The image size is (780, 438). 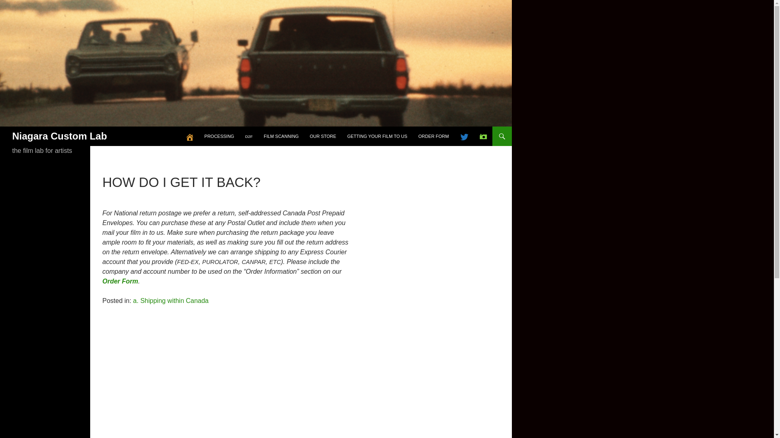 What do you see at coordinates (120, 281) in the screenshot?
I see `Order Form` at bounding box center [120, 281].